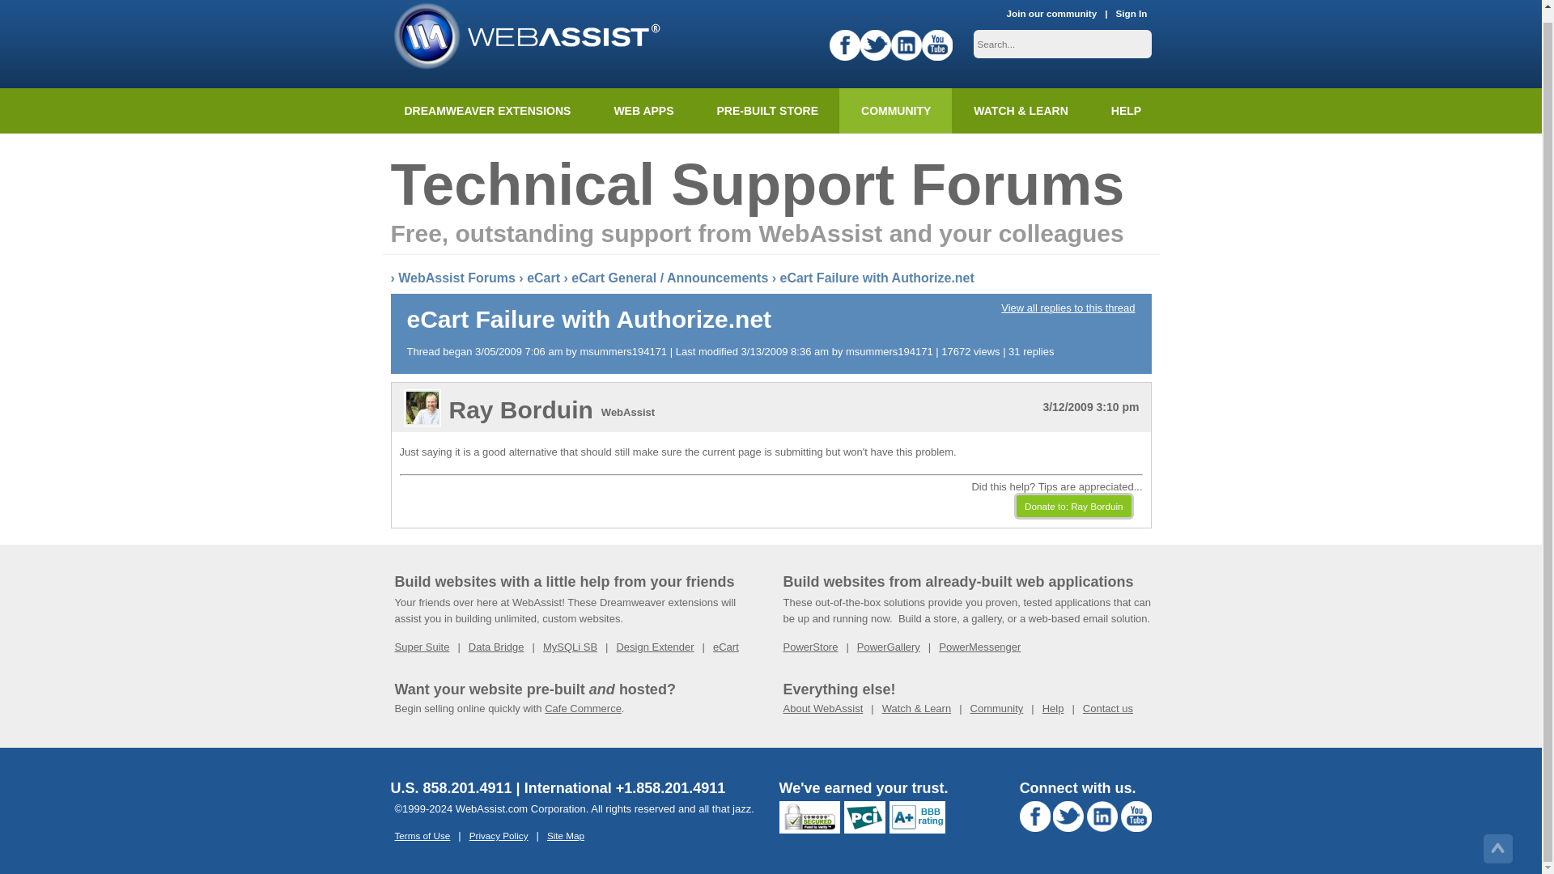  What do you see at coordinates (1125, 111) in the screenshot?
I see `HELP` at bounding box center [1125, 111].